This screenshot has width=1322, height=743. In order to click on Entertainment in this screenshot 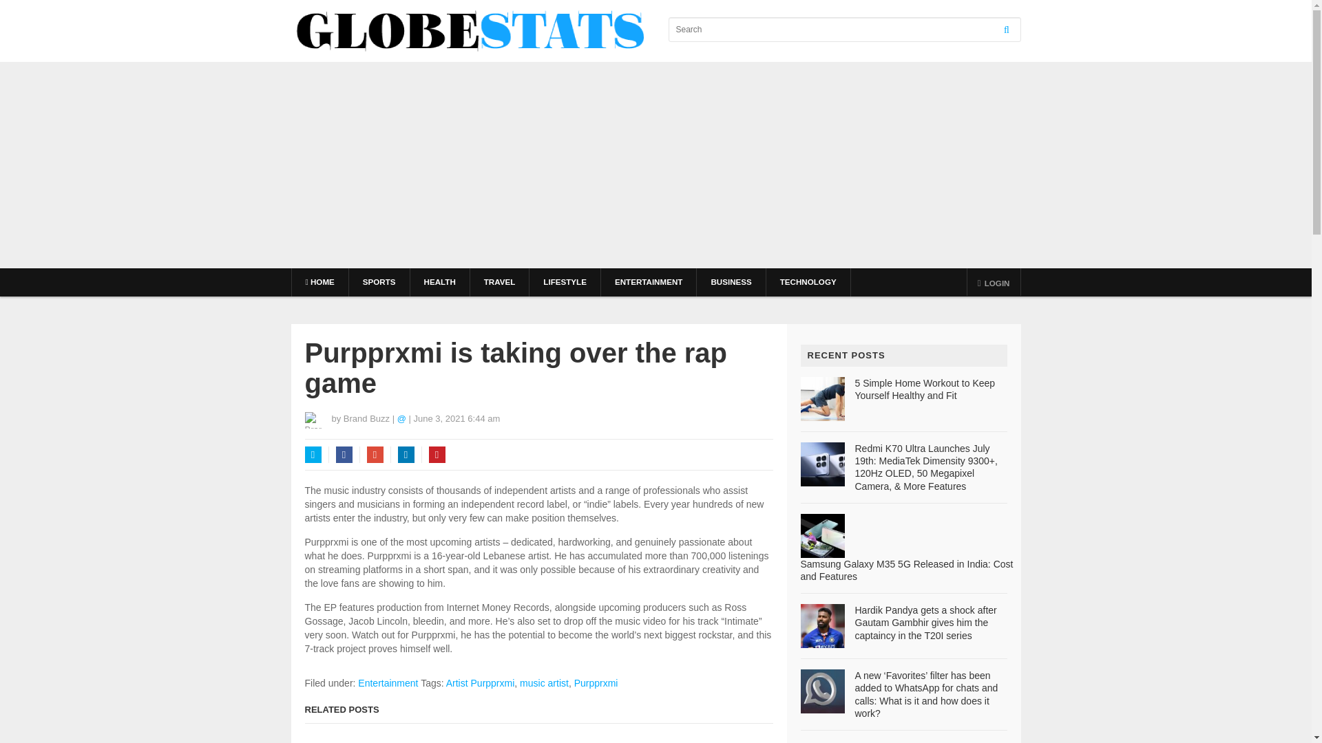, I will do `click(388, 682)`.